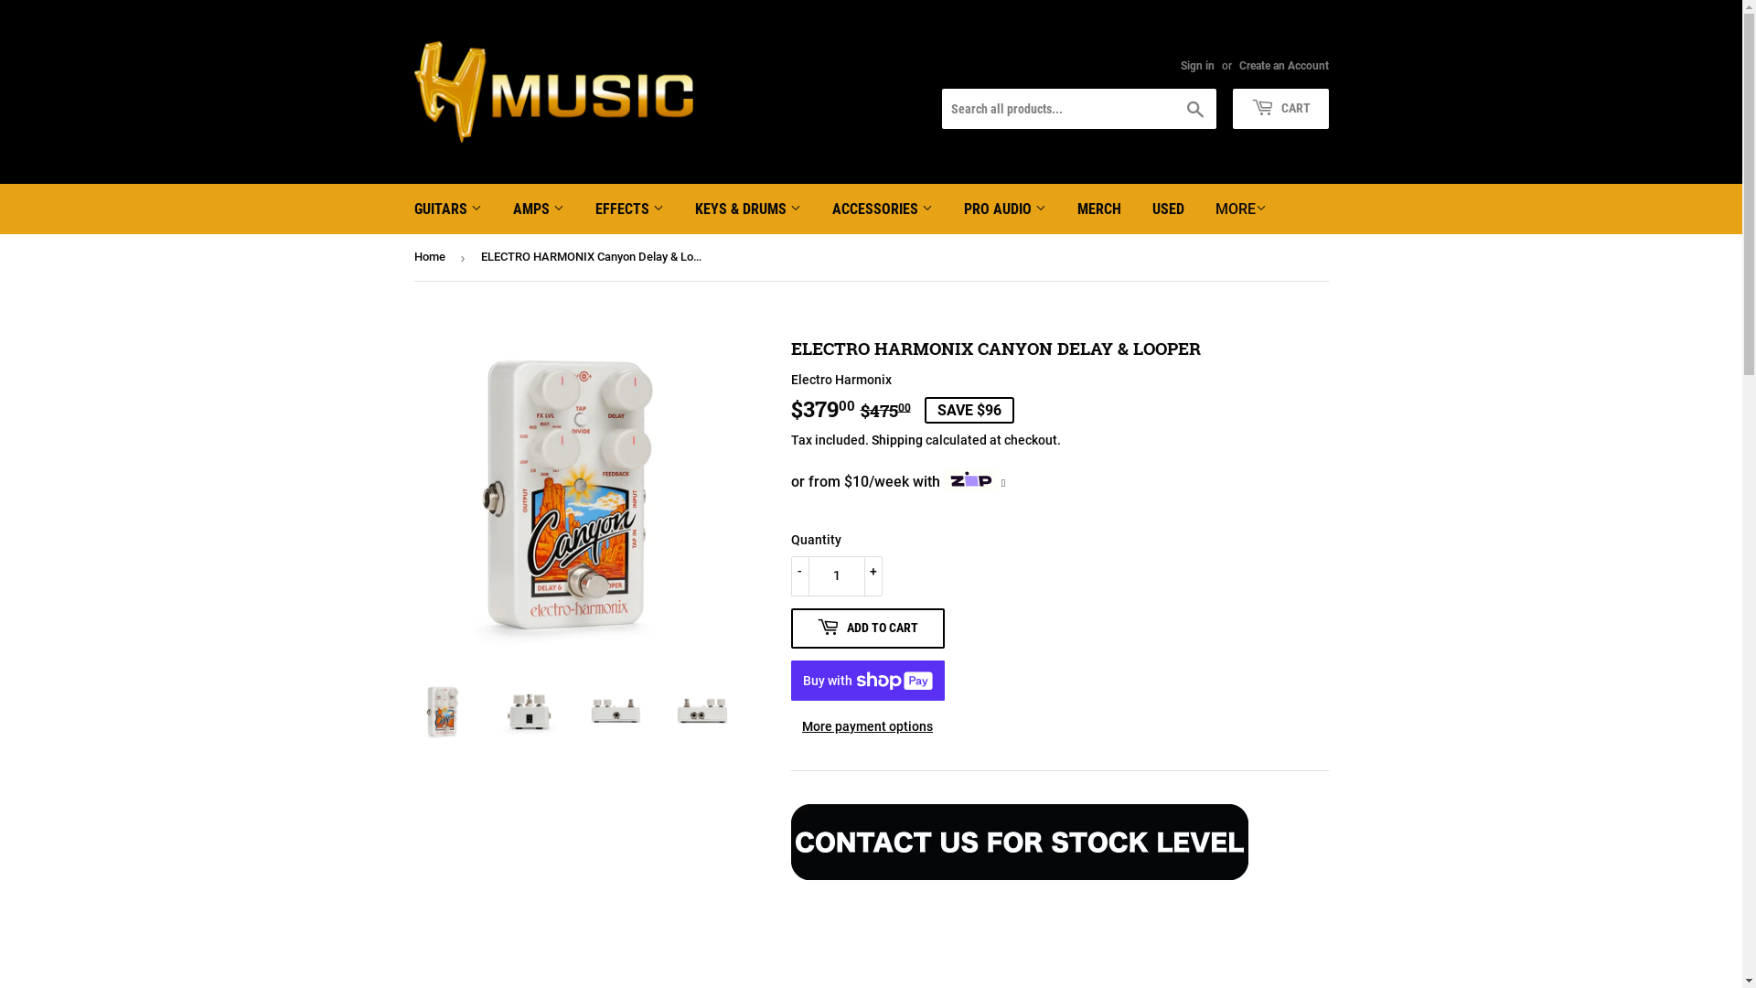 This screenshot has height=988, width=1756. I want to click on More payment options, so click(867, 726).